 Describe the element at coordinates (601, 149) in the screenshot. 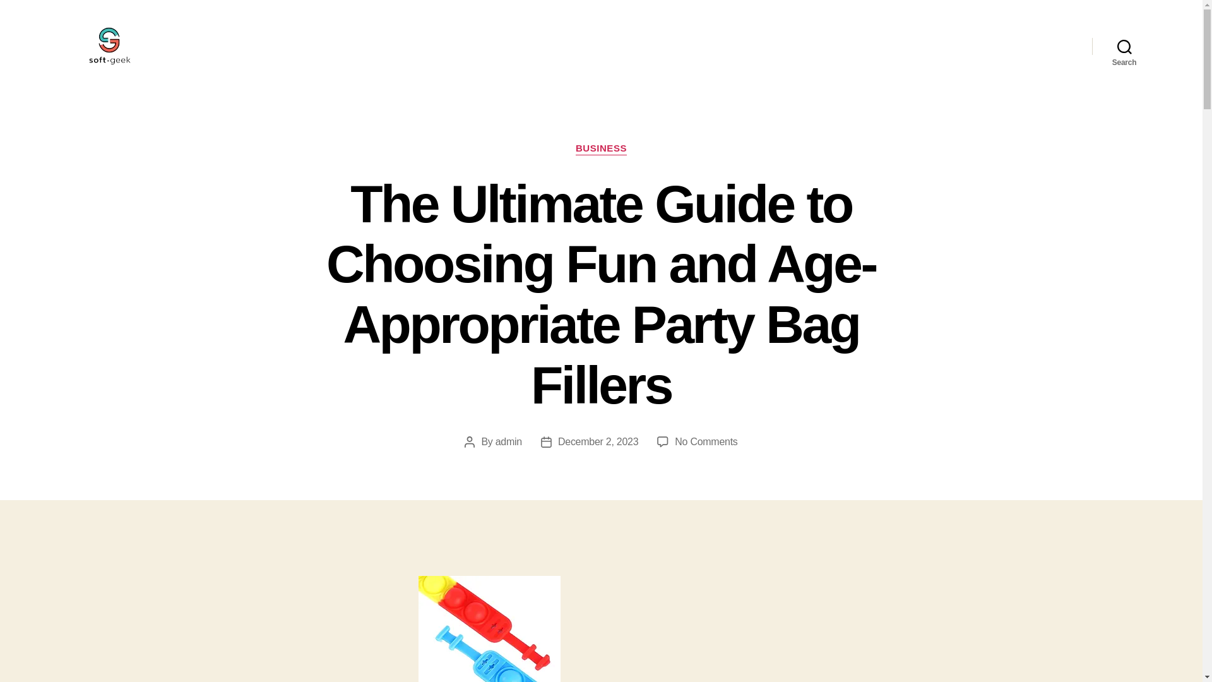

I see `BUSINESS` at that location.